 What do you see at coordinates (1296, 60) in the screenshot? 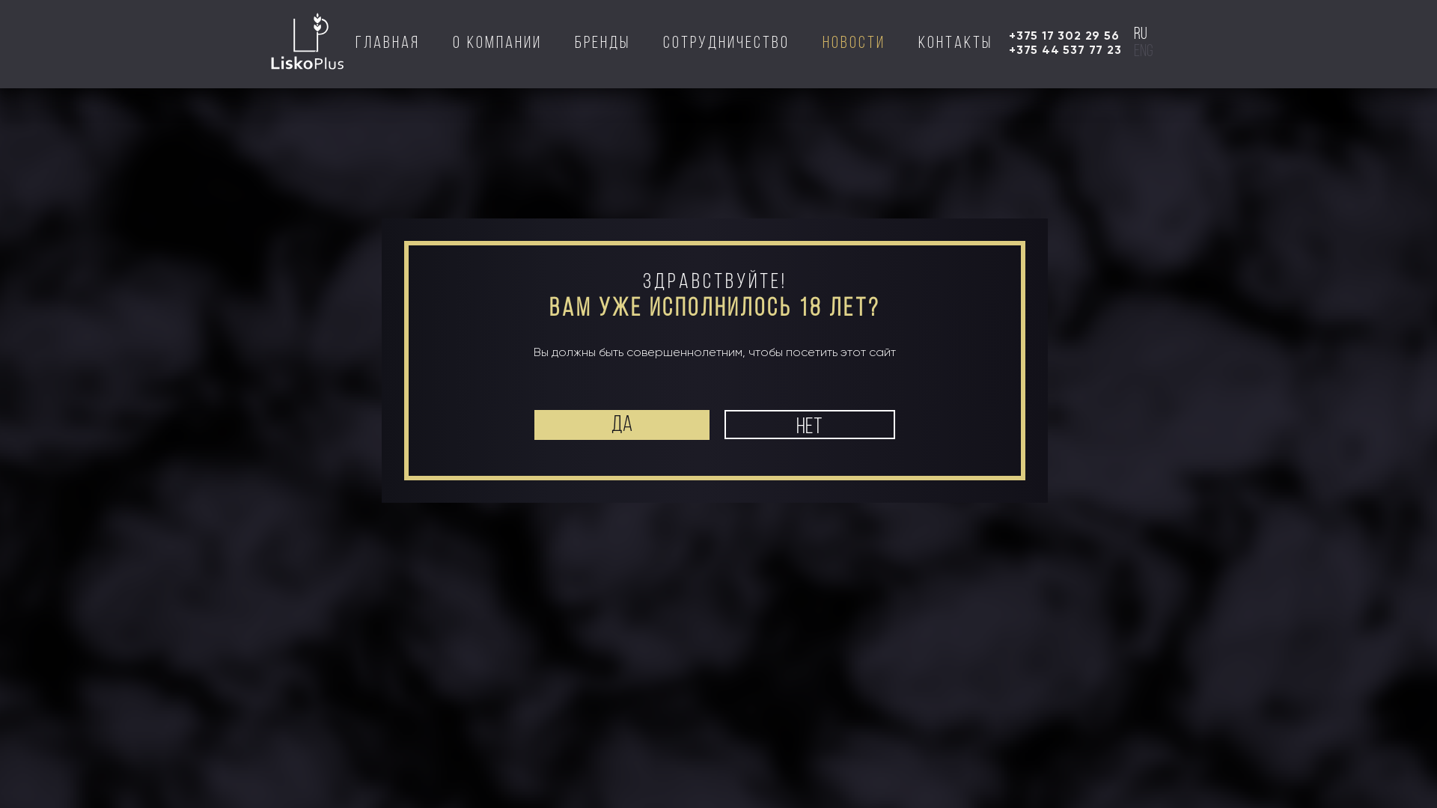
I see `RU` at bounding box center [1296, 60].